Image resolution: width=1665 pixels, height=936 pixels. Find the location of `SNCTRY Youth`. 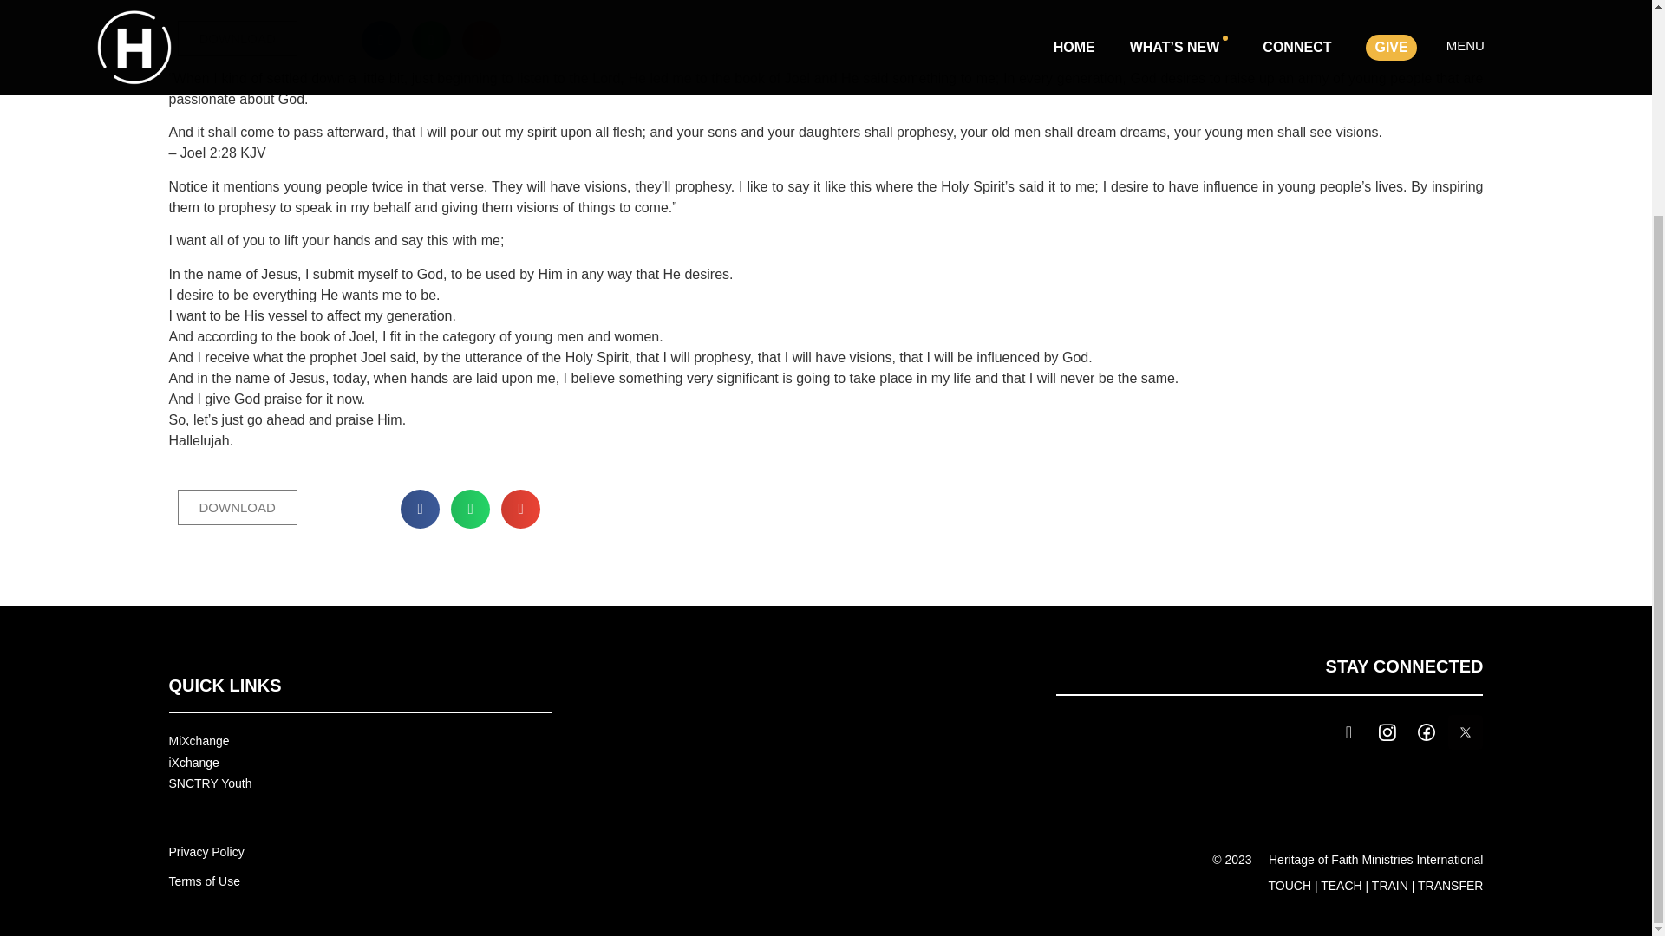

SNCTRY Youth is located at coordinates (209, 783).